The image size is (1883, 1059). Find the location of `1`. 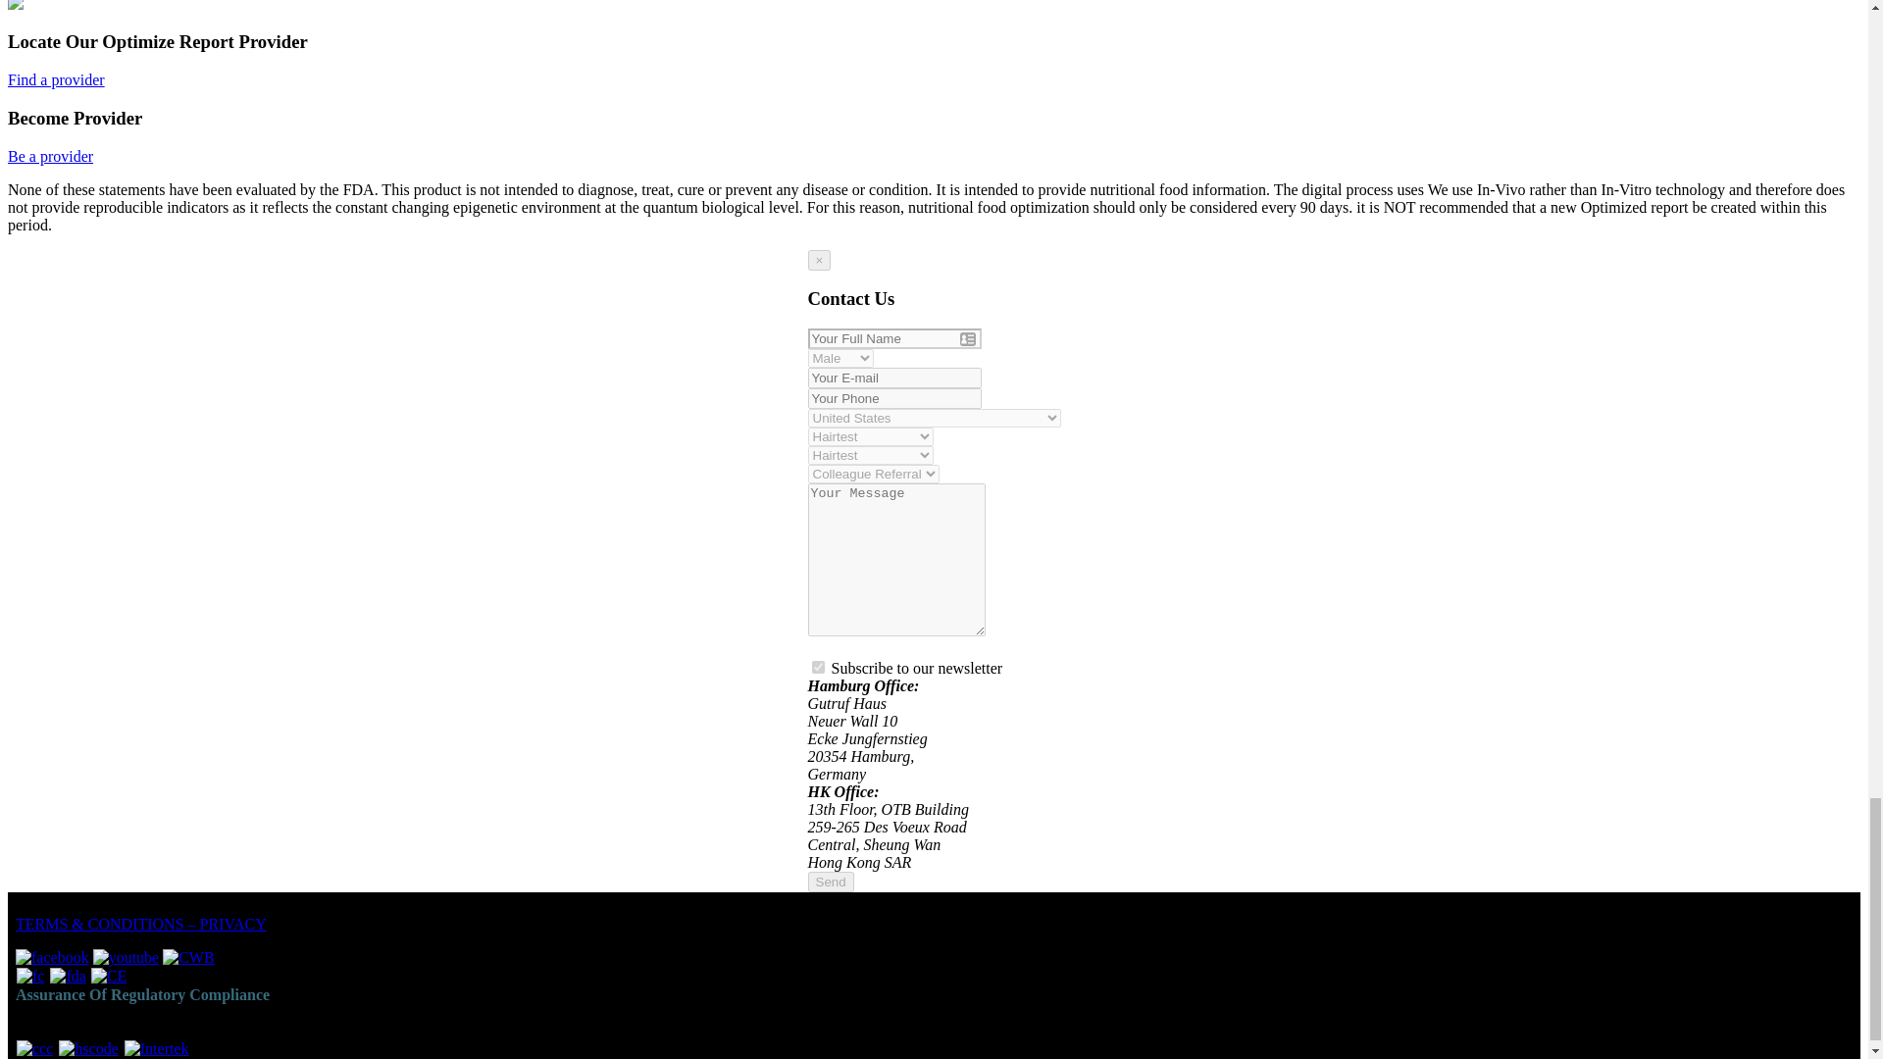

1 is located at coordinates (818, 667).